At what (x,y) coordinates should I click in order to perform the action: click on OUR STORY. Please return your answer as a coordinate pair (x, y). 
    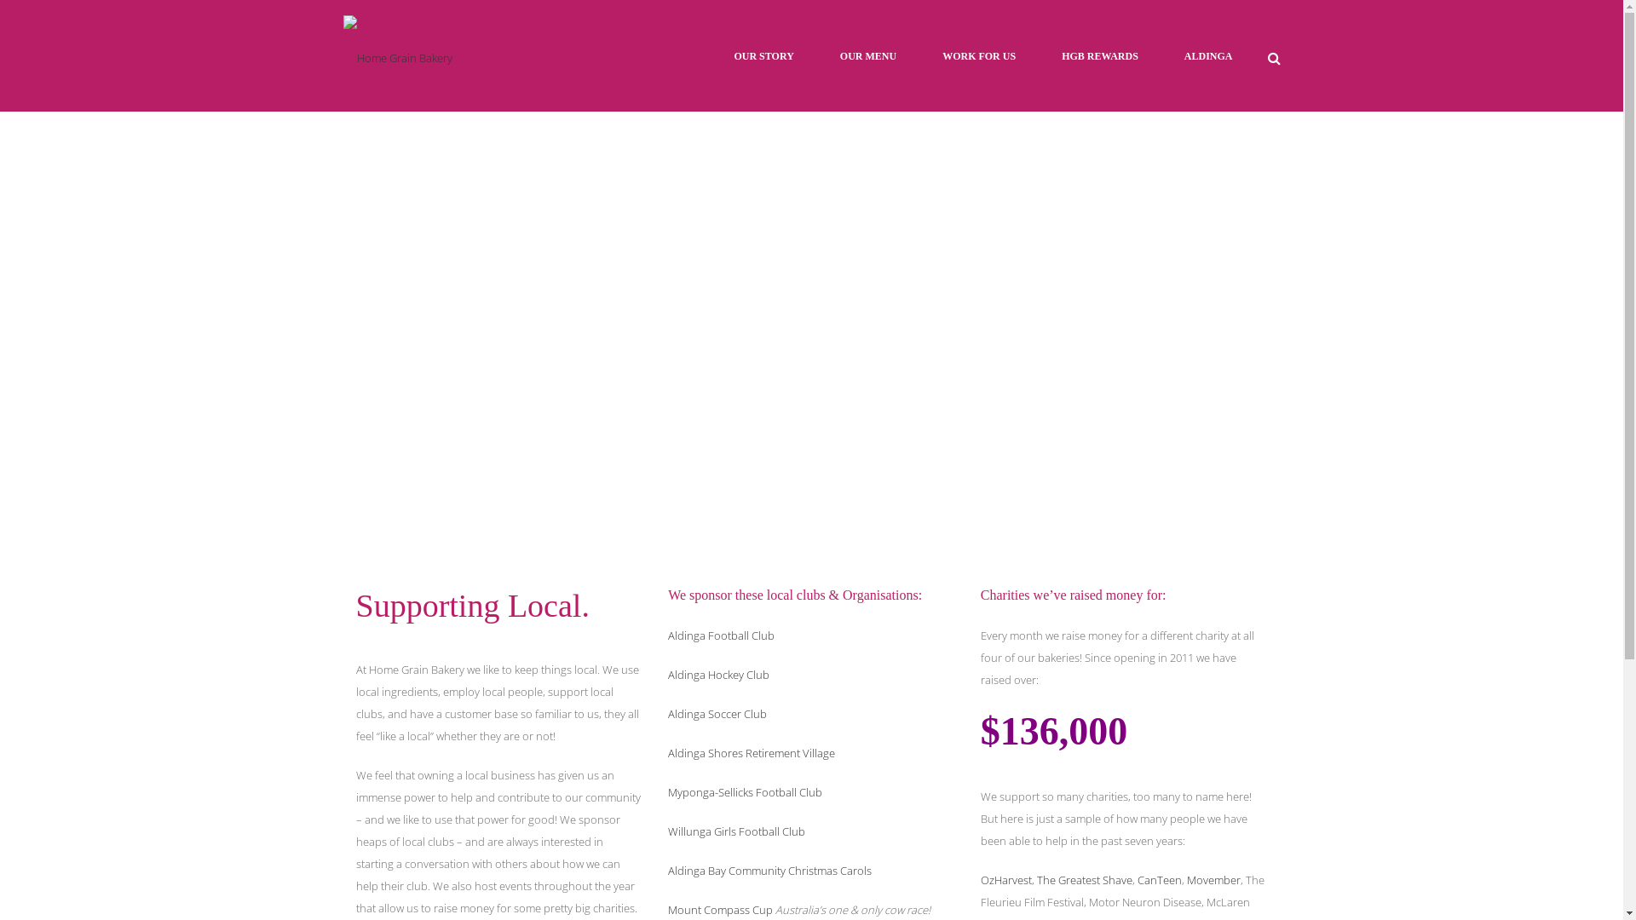
    Looking at the image, I should click on (763, 56).